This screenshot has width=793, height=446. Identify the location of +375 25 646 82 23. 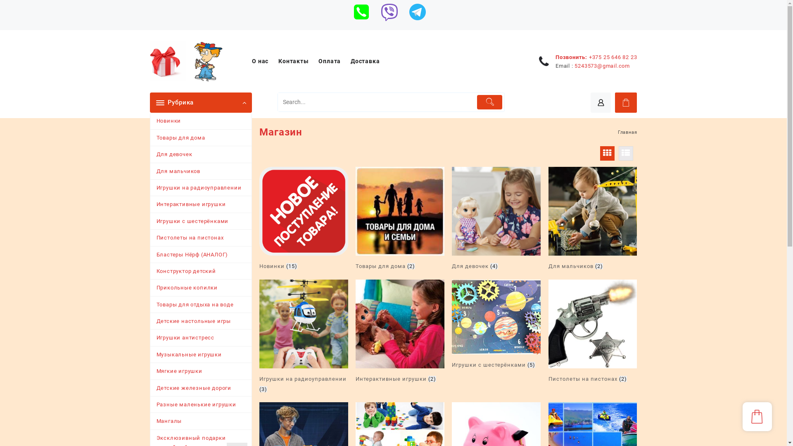
(613, 57).